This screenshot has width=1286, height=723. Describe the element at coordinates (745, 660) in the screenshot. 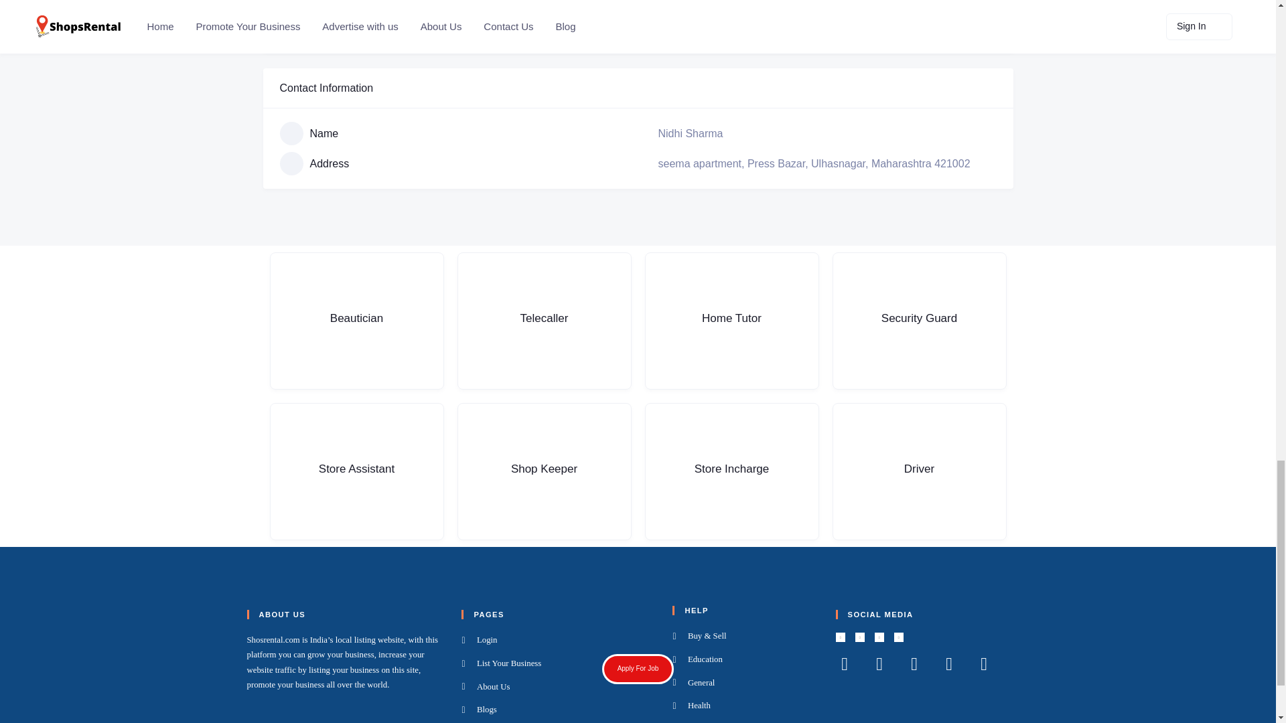

I see `Education` at that location.